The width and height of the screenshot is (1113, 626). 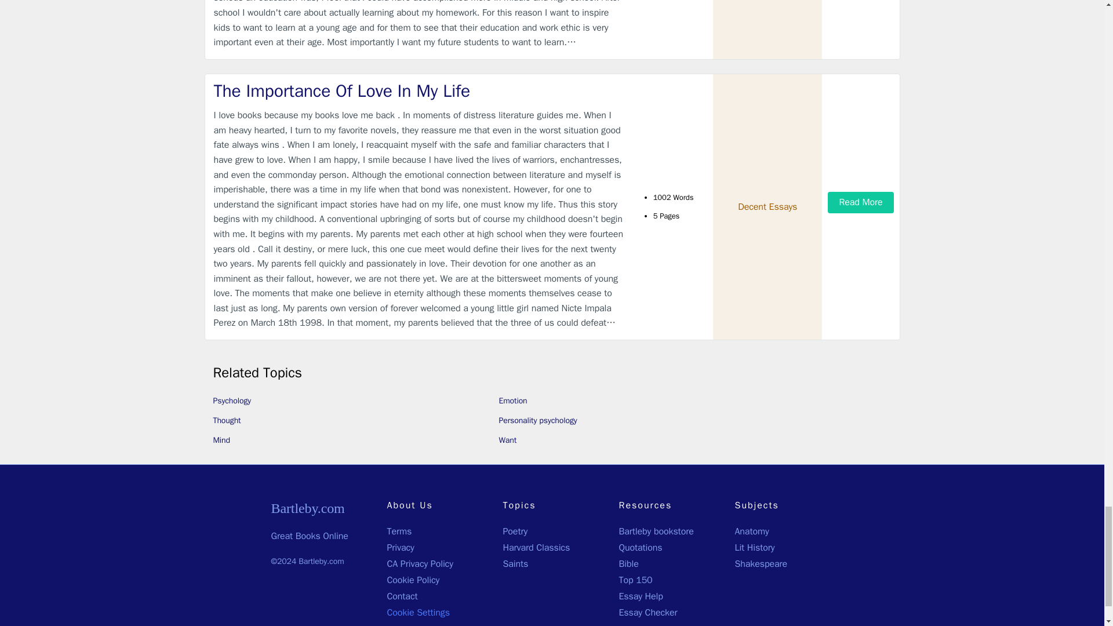 I want to click on Mind, so click(x=221, y=439).